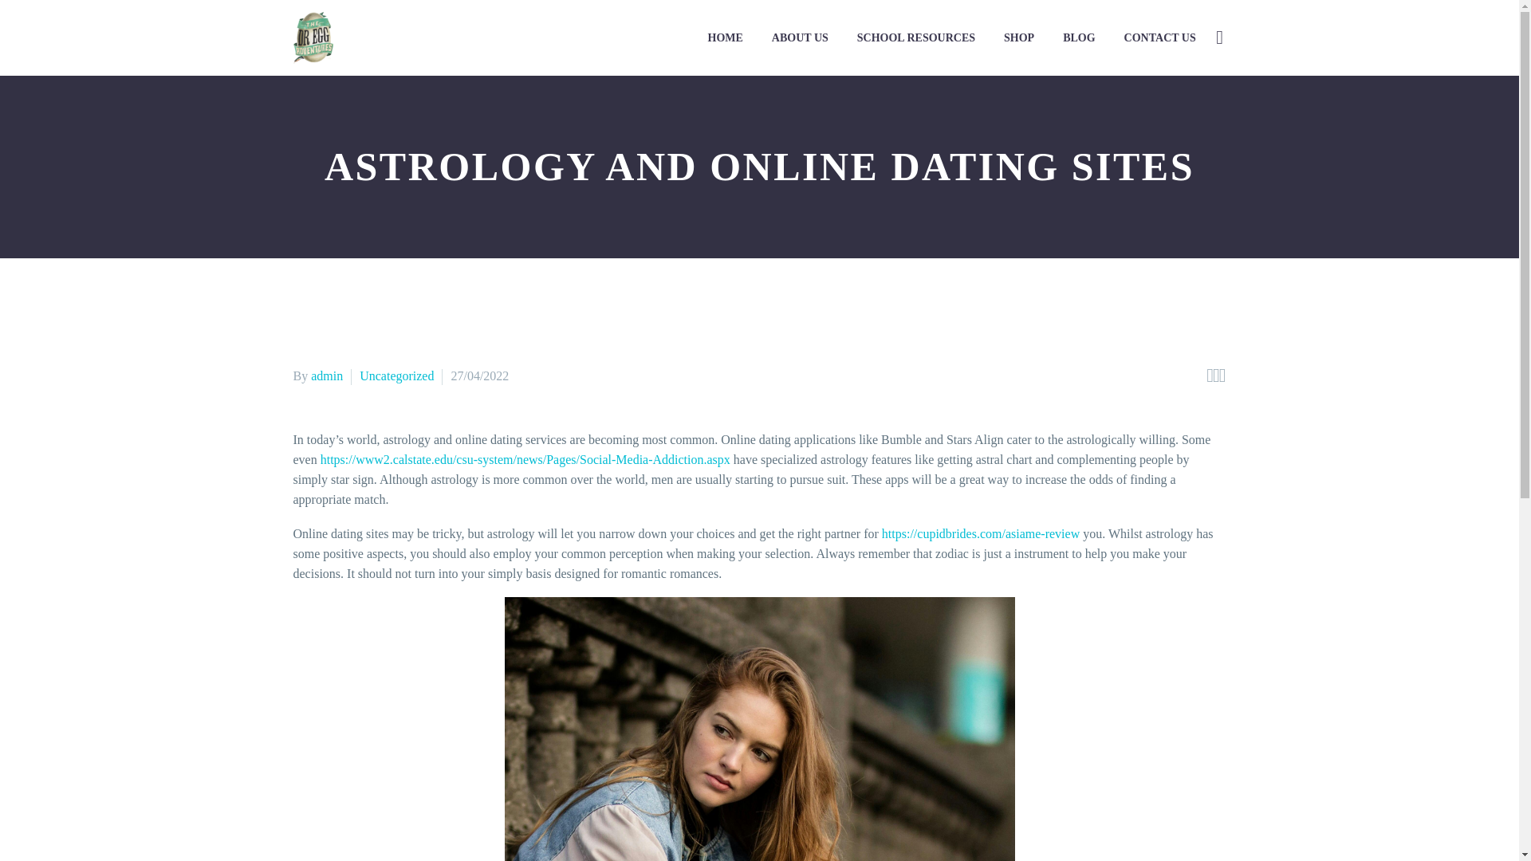  I want to click on HOME, so click(726, 37).